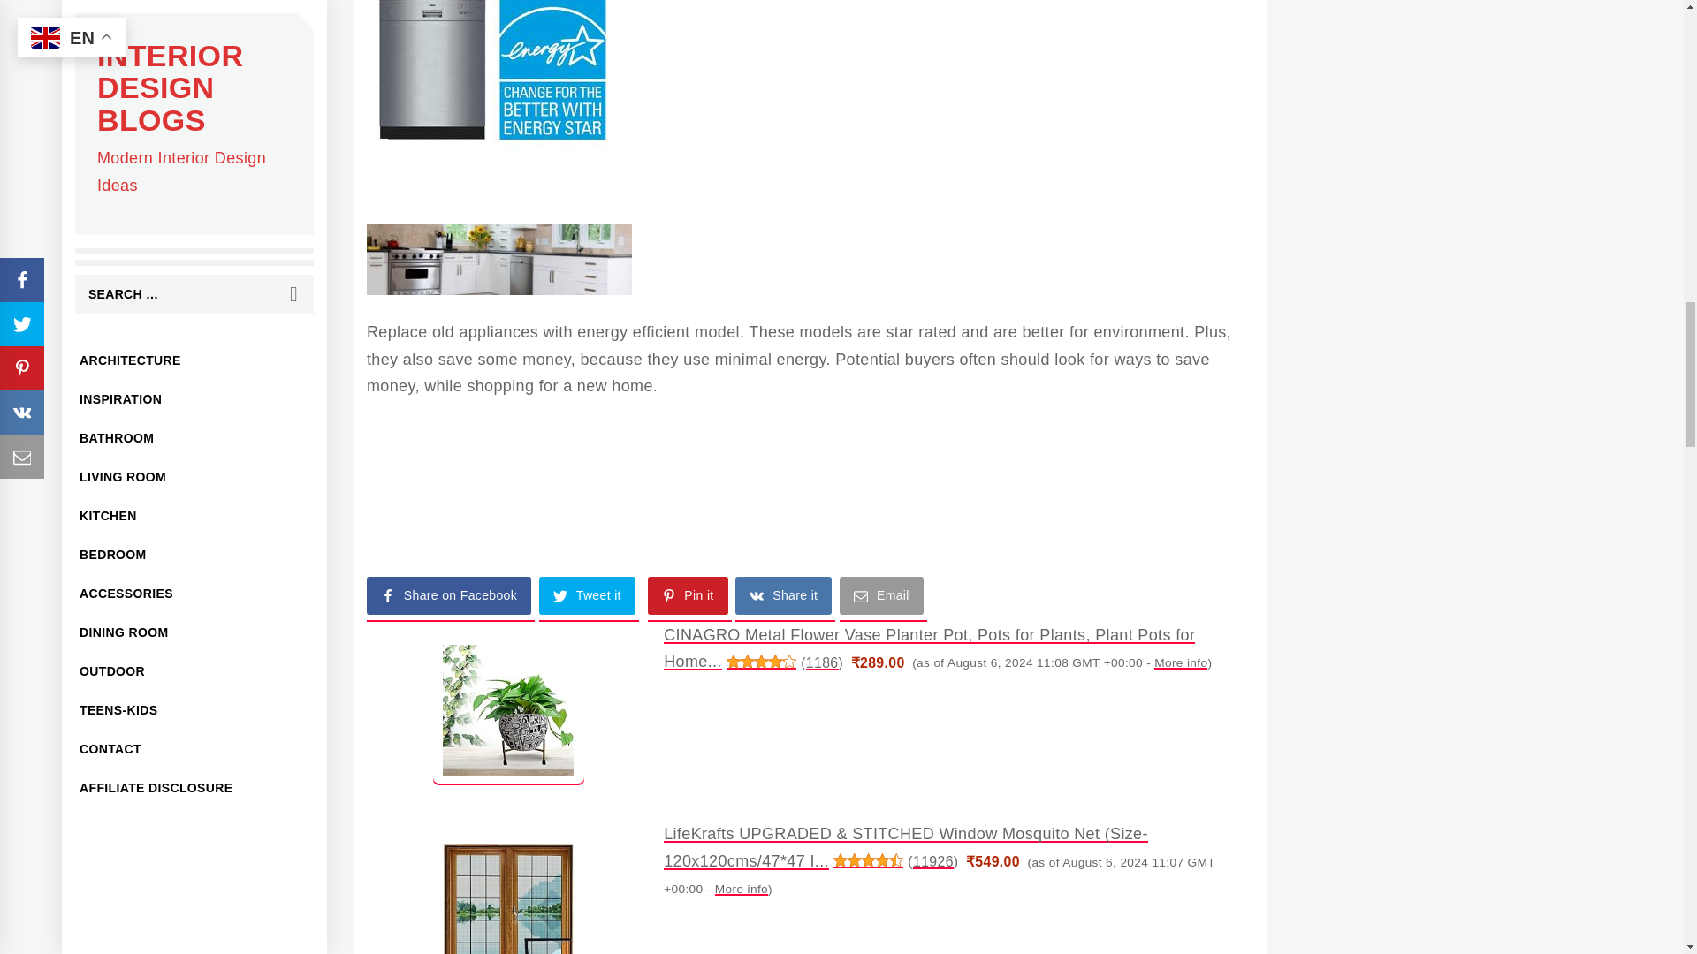 The height and width of the screenshot is (954, 1697). Describe the element at coordinates (450, 599) in the screenshot. I see `Share on Facebook` at that location.